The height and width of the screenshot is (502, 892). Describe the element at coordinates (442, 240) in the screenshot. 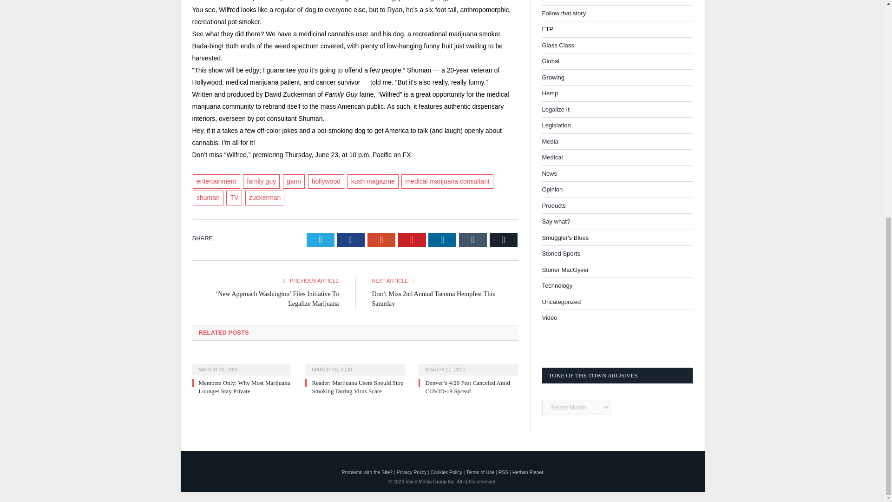

I see `LinkedIn` at that location.